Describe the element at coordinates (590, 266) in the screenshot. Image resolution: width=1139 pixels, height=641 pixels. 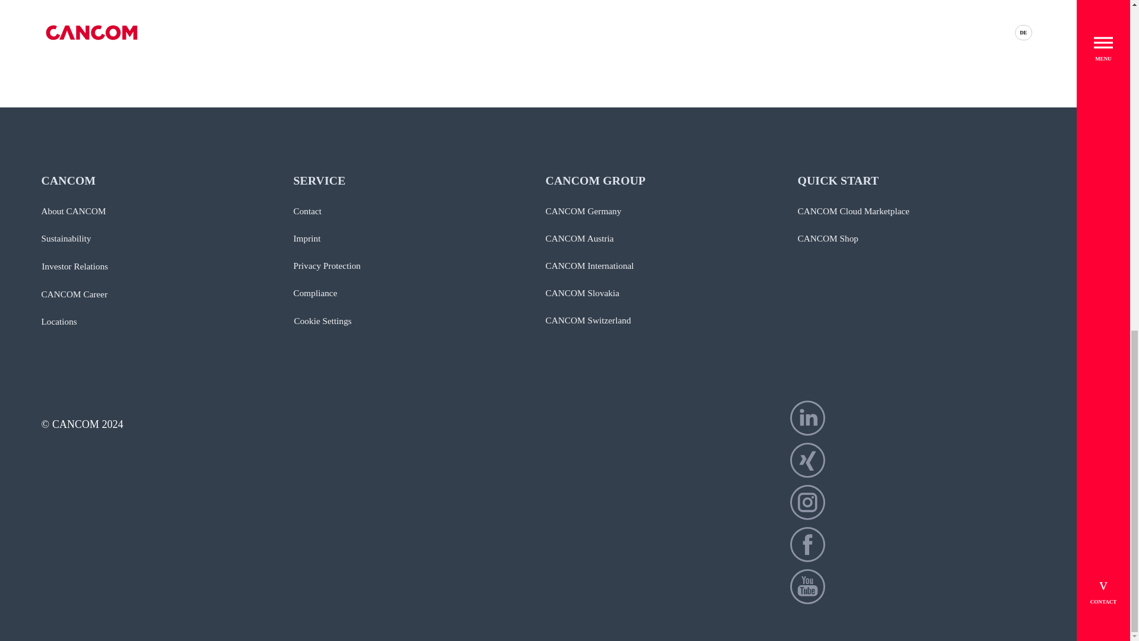
I see `CANCOM International` at that location.